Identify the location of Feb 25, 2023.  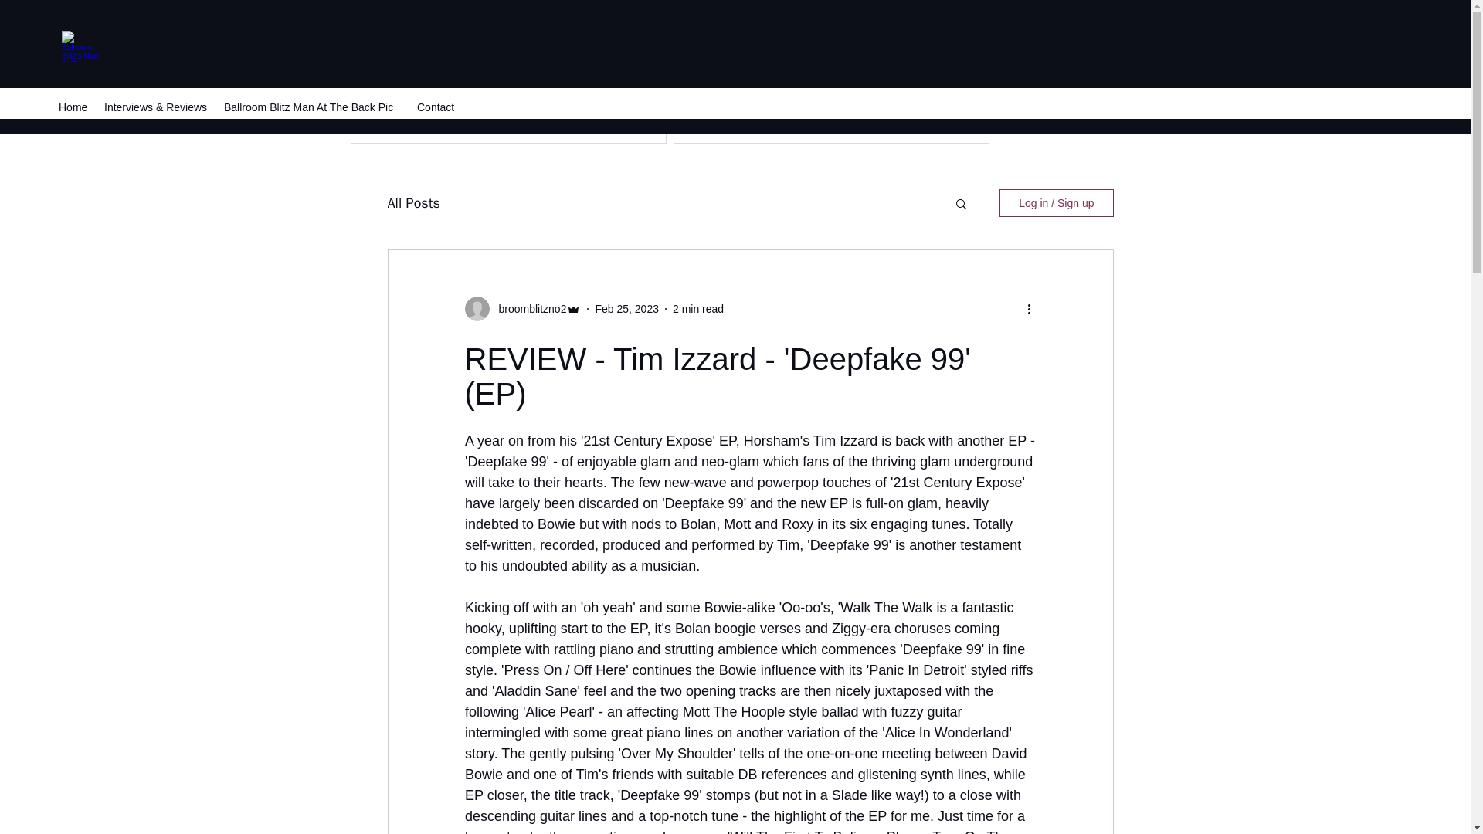
(626, 309).